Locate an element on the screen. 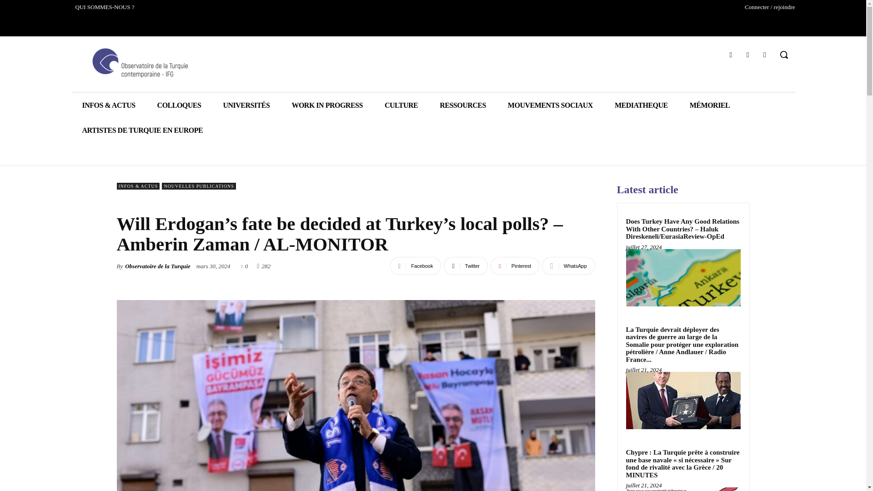  RESSOURCES is located at coordinates (462, 105).